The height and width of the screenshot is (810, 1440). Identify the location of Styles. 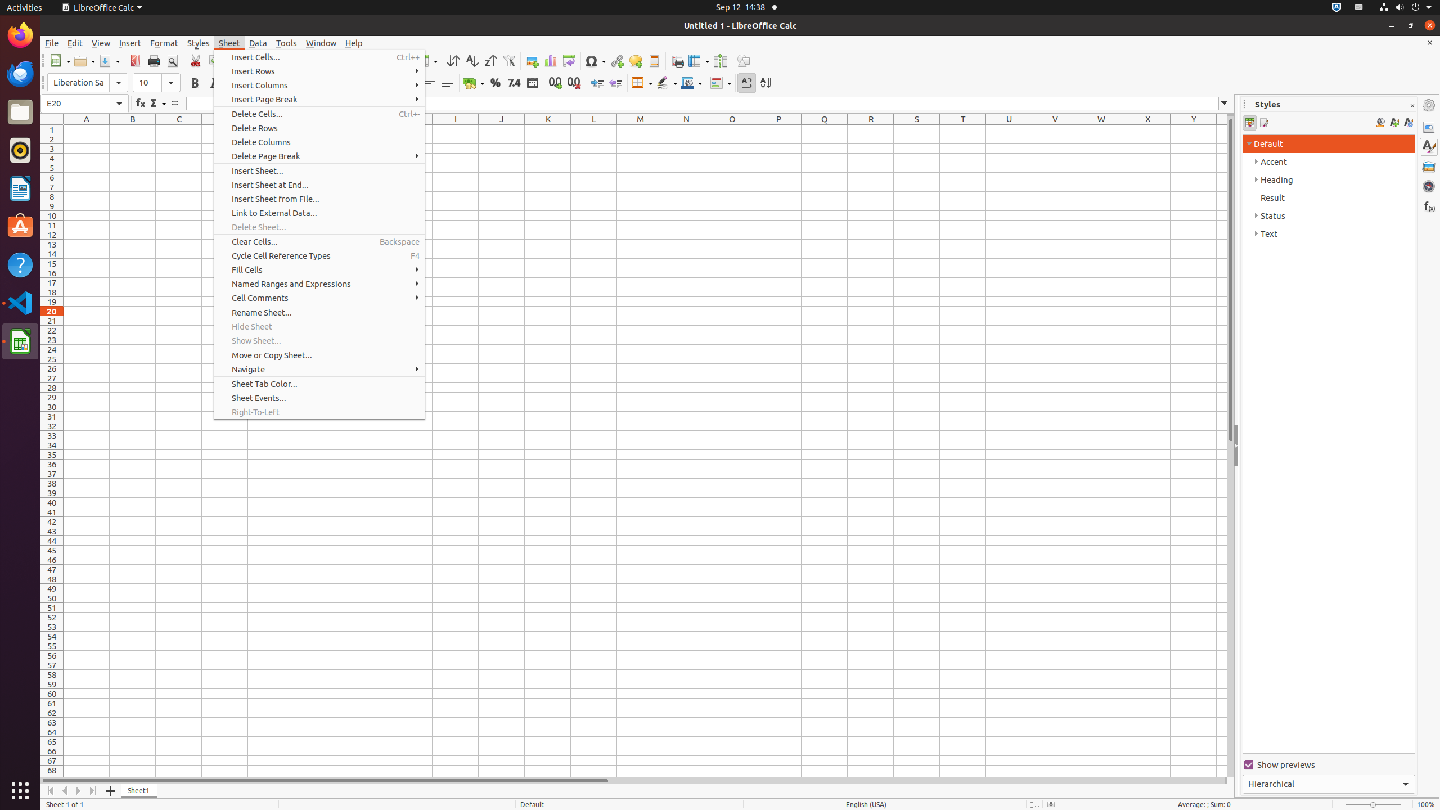
(199, 43).